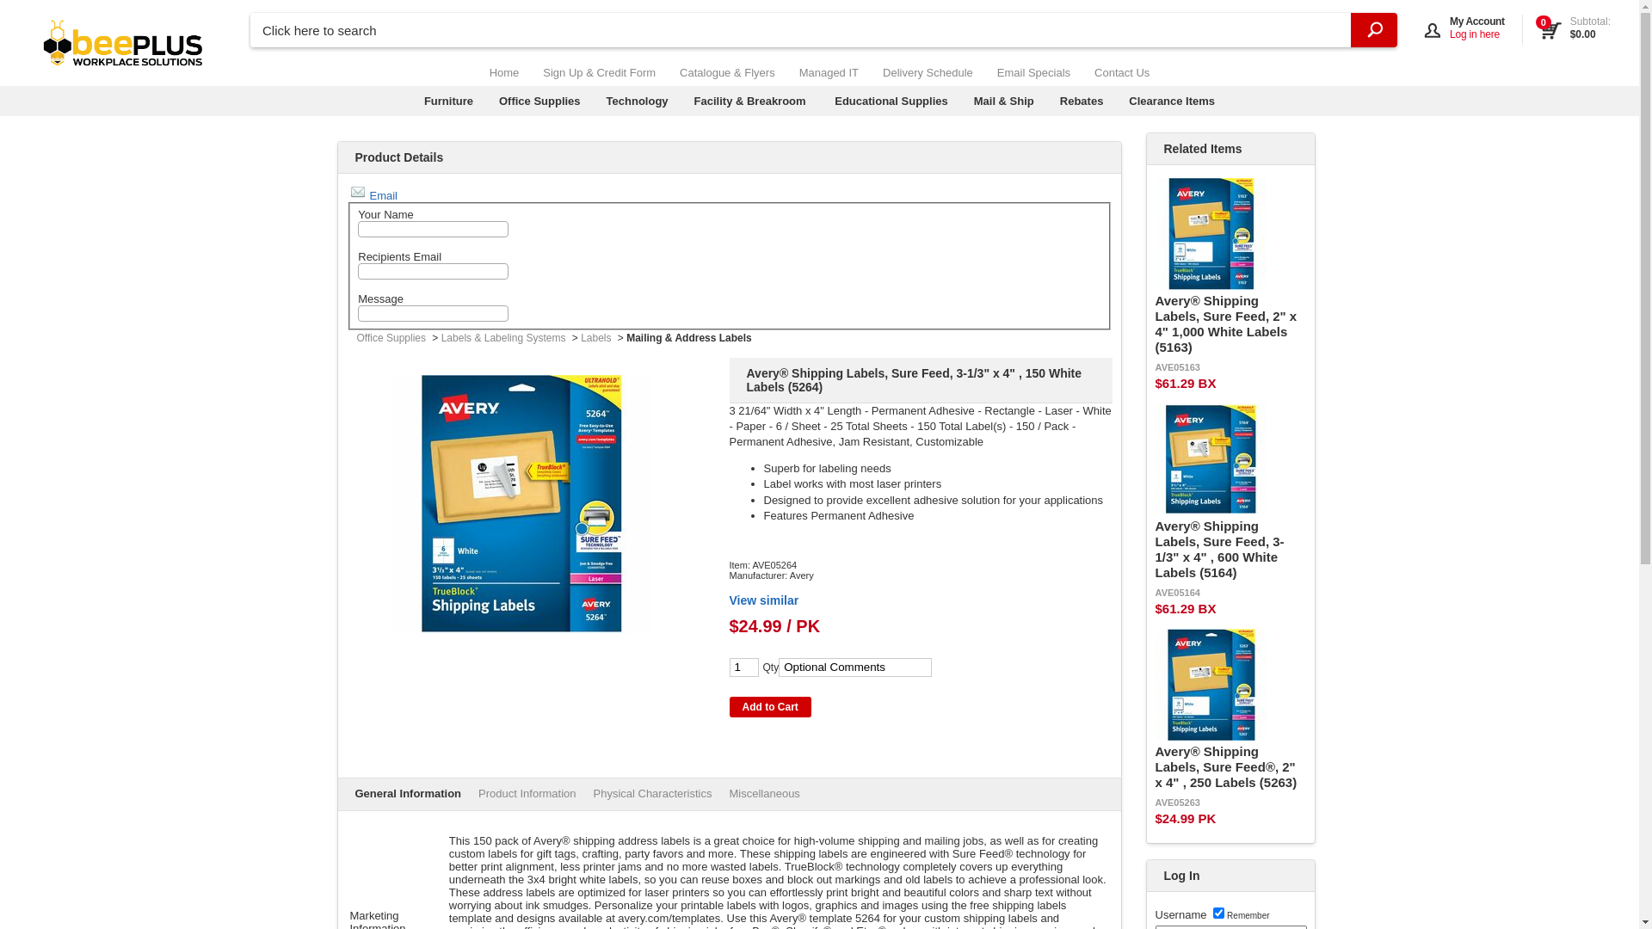  Describe the element at coordinates (408, 793) in the screenshot. I see `General Information` at that location.